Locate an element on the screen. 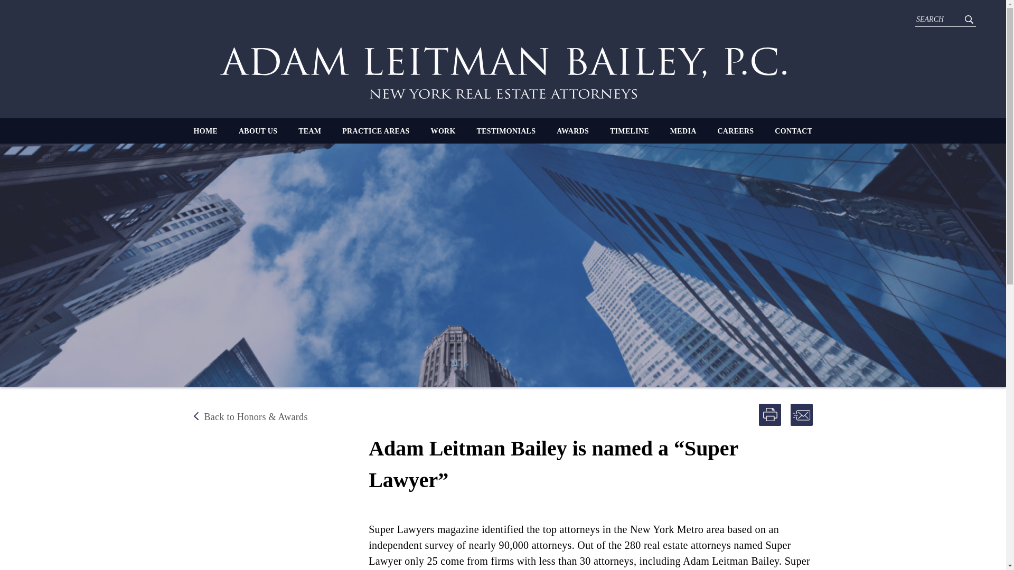  MEDIA is located at coordinates (683, 131).